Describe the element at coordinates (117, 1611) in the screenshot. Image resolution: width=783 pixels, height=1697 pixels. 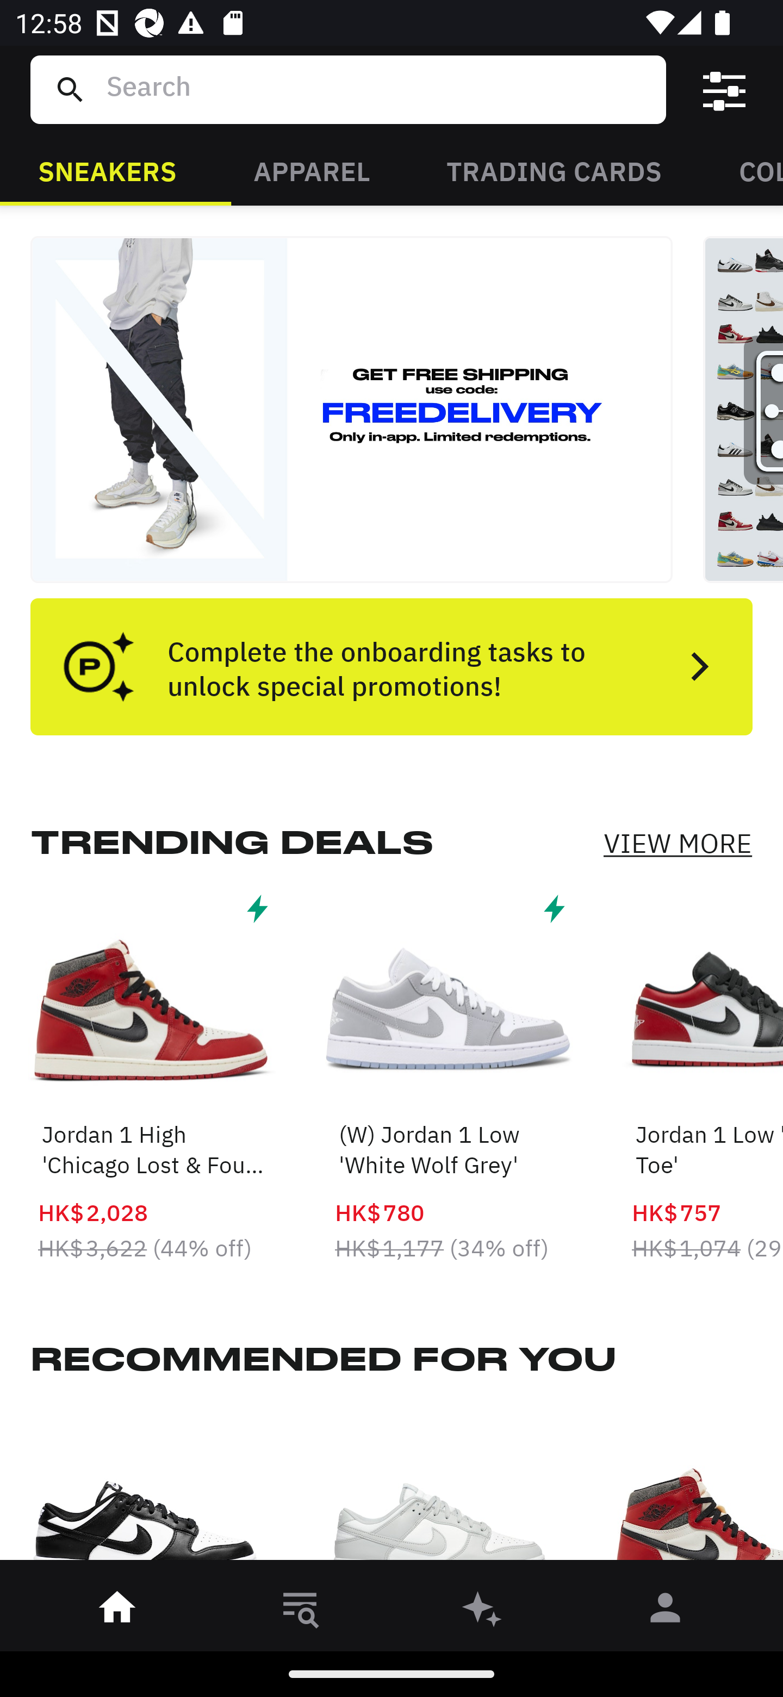
I see `󰋜` at that location.